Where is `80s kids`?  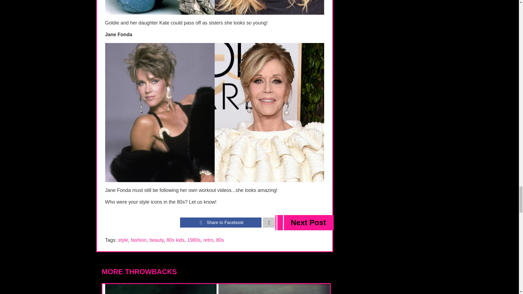
80s kids is located at coordinates (175, 240).